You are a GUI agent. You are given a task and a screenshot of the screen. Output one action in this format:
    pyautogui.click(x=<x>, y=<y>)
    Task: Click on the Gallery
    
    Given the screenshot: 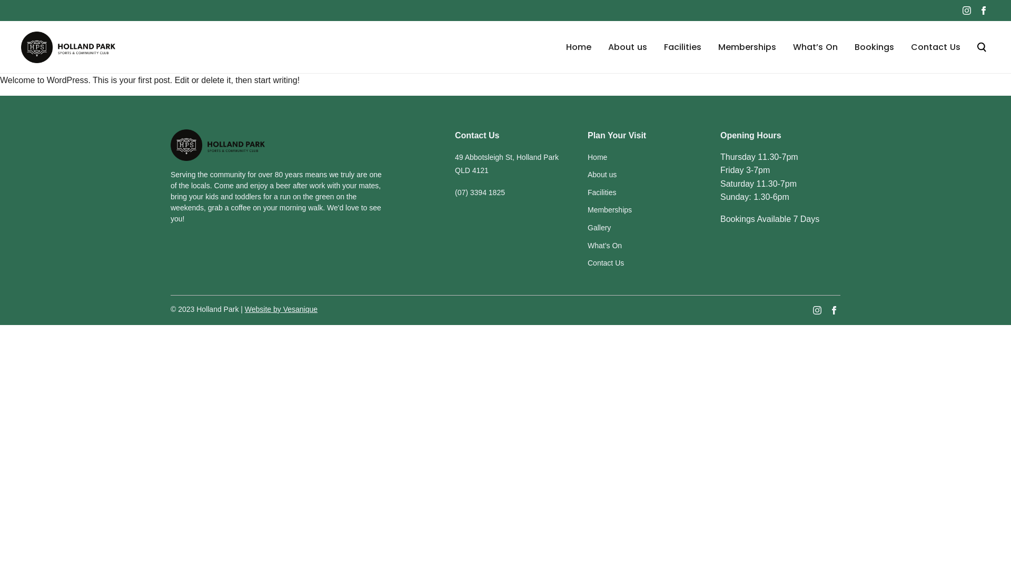 What is the action you would take?
    pyautogui.click(x=599, y=228)
    